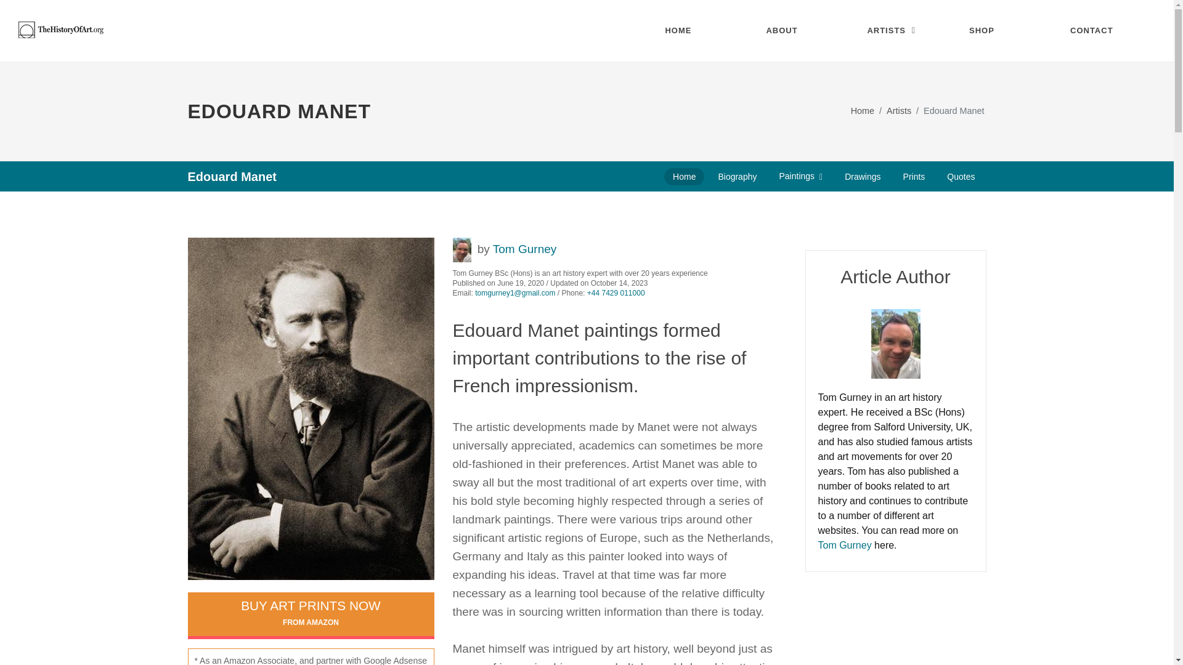  I want to click on HOME, so click(690, 31).